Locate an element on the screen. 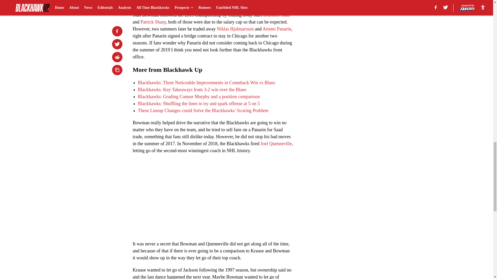  Patrick Sharp is located at coordinates (153, 22).